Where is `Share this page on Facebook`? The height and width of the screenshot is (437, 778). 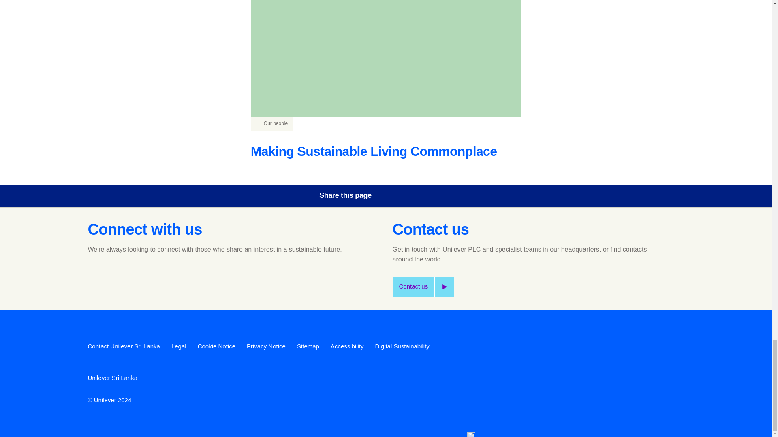
Share this page on Facebook is located at coordinates (395, 196).